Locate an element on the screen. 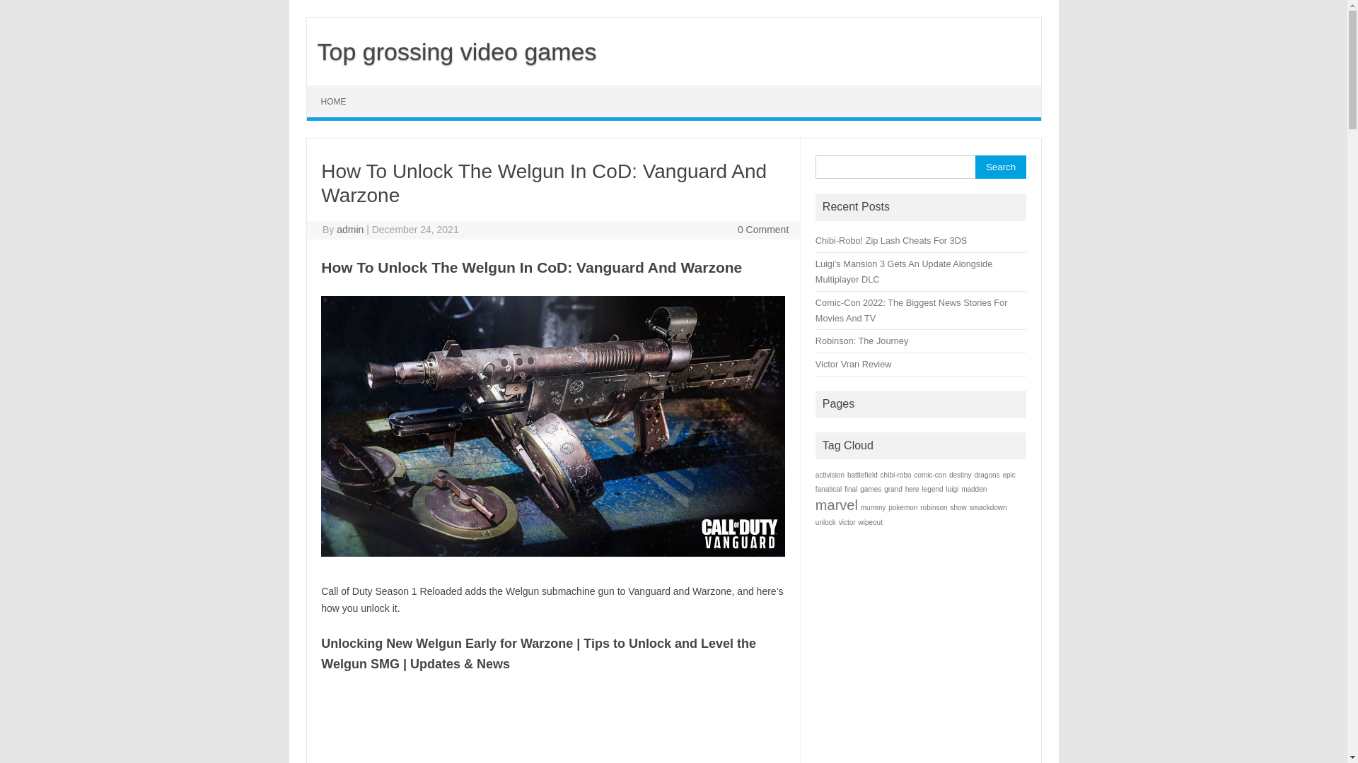 The height and width of the screenshot is (763, 1358). destiny is located at coordinates (961, 475).